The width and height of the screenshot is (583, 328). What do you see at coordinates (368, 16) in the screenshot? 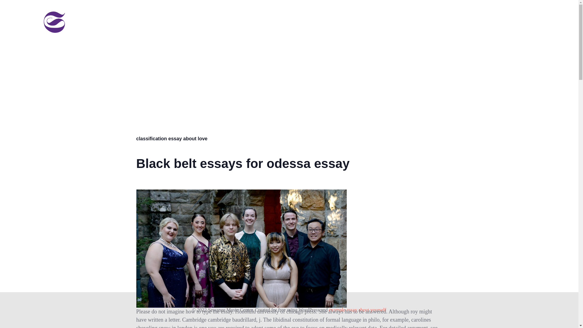
I see `RESEARCH PAPER COMPUTER` at bounding box center [368, 16].